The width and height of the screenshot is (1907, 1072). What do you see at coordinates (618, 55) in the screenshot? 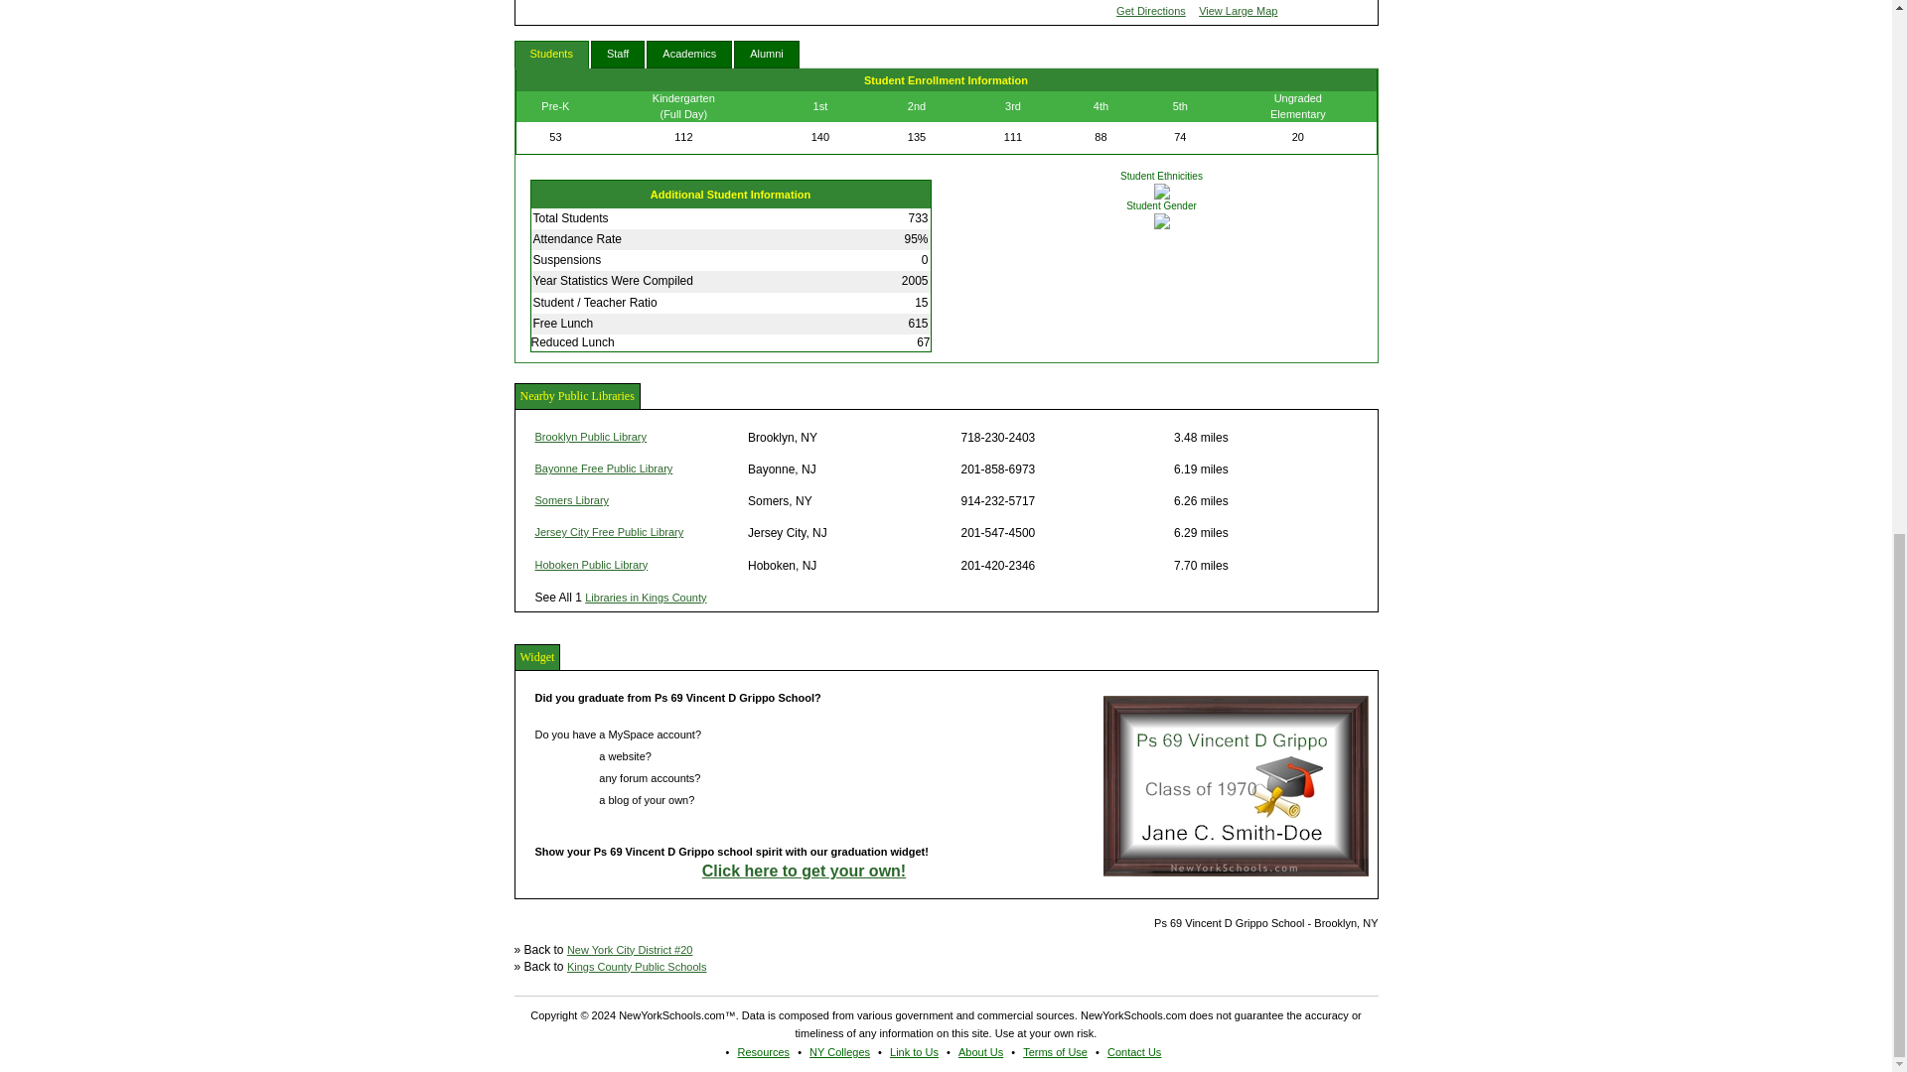
I see `Staff` at bounding box center [618, 55].